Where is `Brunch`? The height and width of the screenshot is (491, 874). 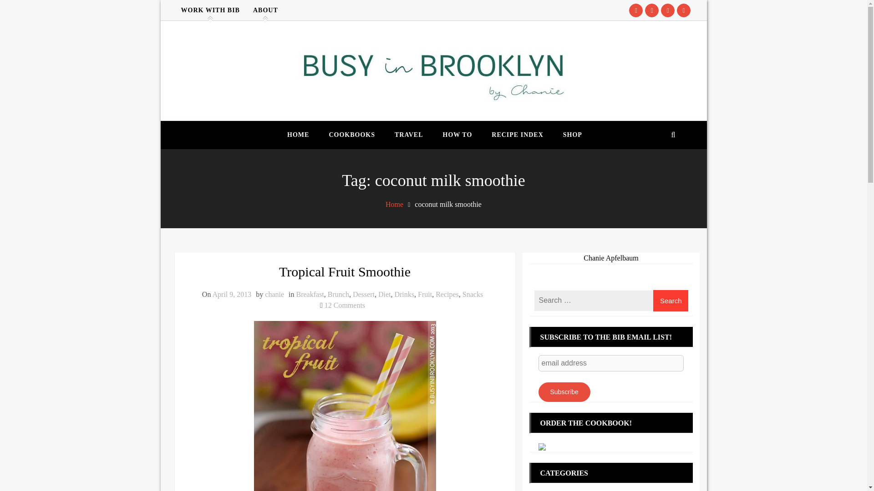 Brunch is located at coordinates (232, 294).